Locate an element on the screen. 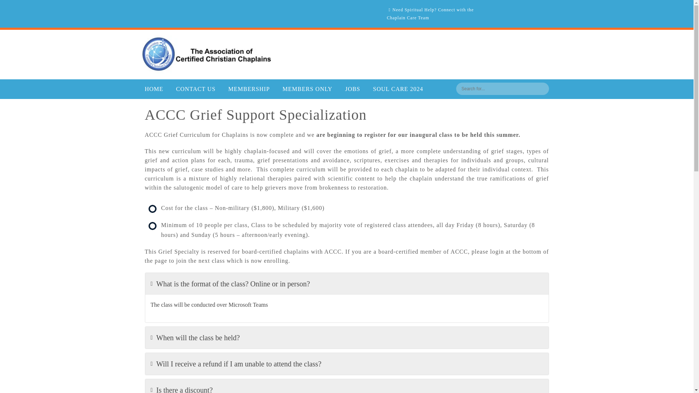  Will I receive a refund if I am unable to attend the class? is located at coordinates (346, 364).